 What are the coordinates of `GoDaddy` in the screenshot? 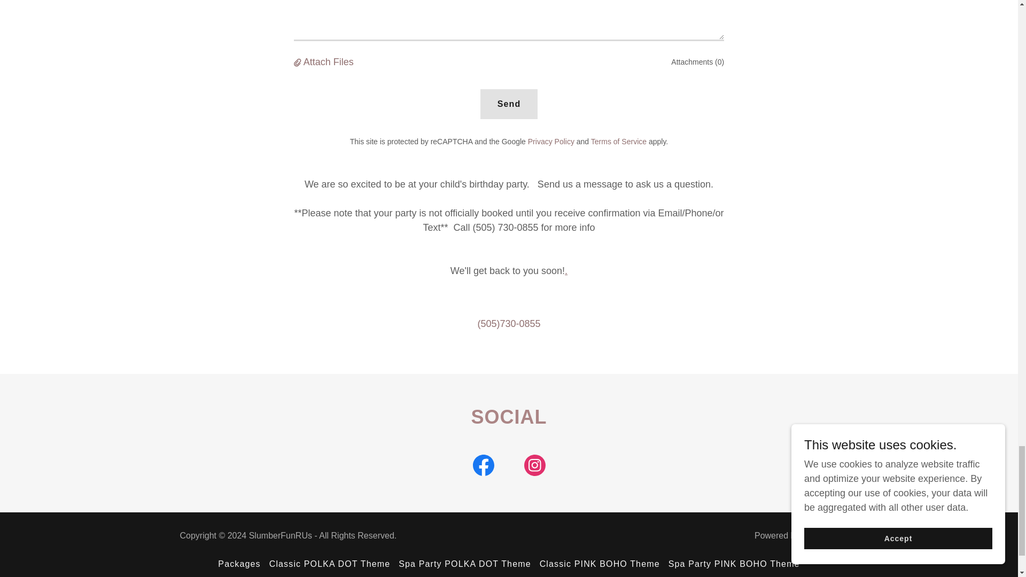 It's located at (820, 535).